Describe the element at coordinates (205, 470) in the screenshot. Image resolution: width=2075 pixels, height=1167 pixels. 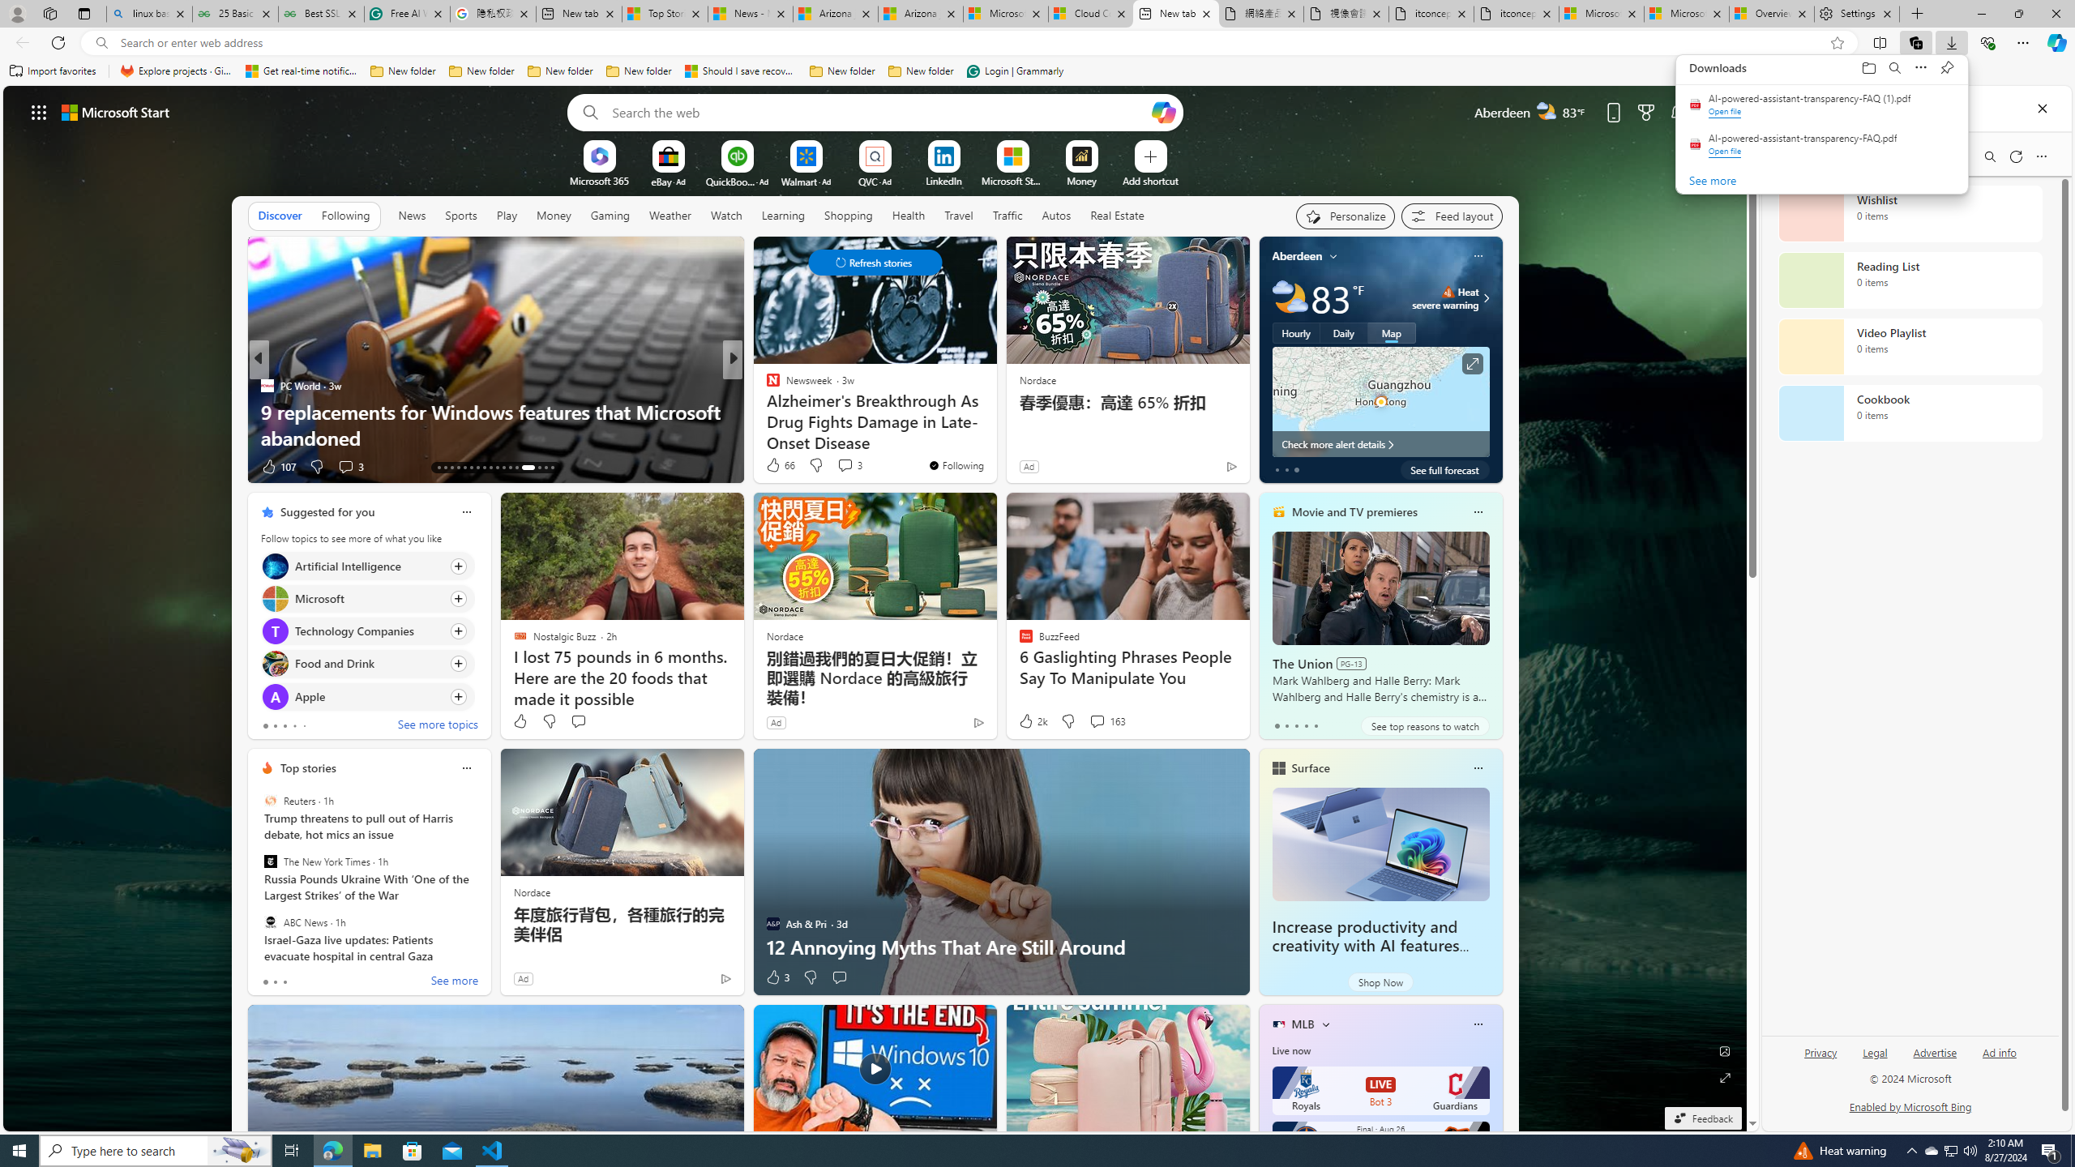
I see `You're following The Weather Channel` at that location.